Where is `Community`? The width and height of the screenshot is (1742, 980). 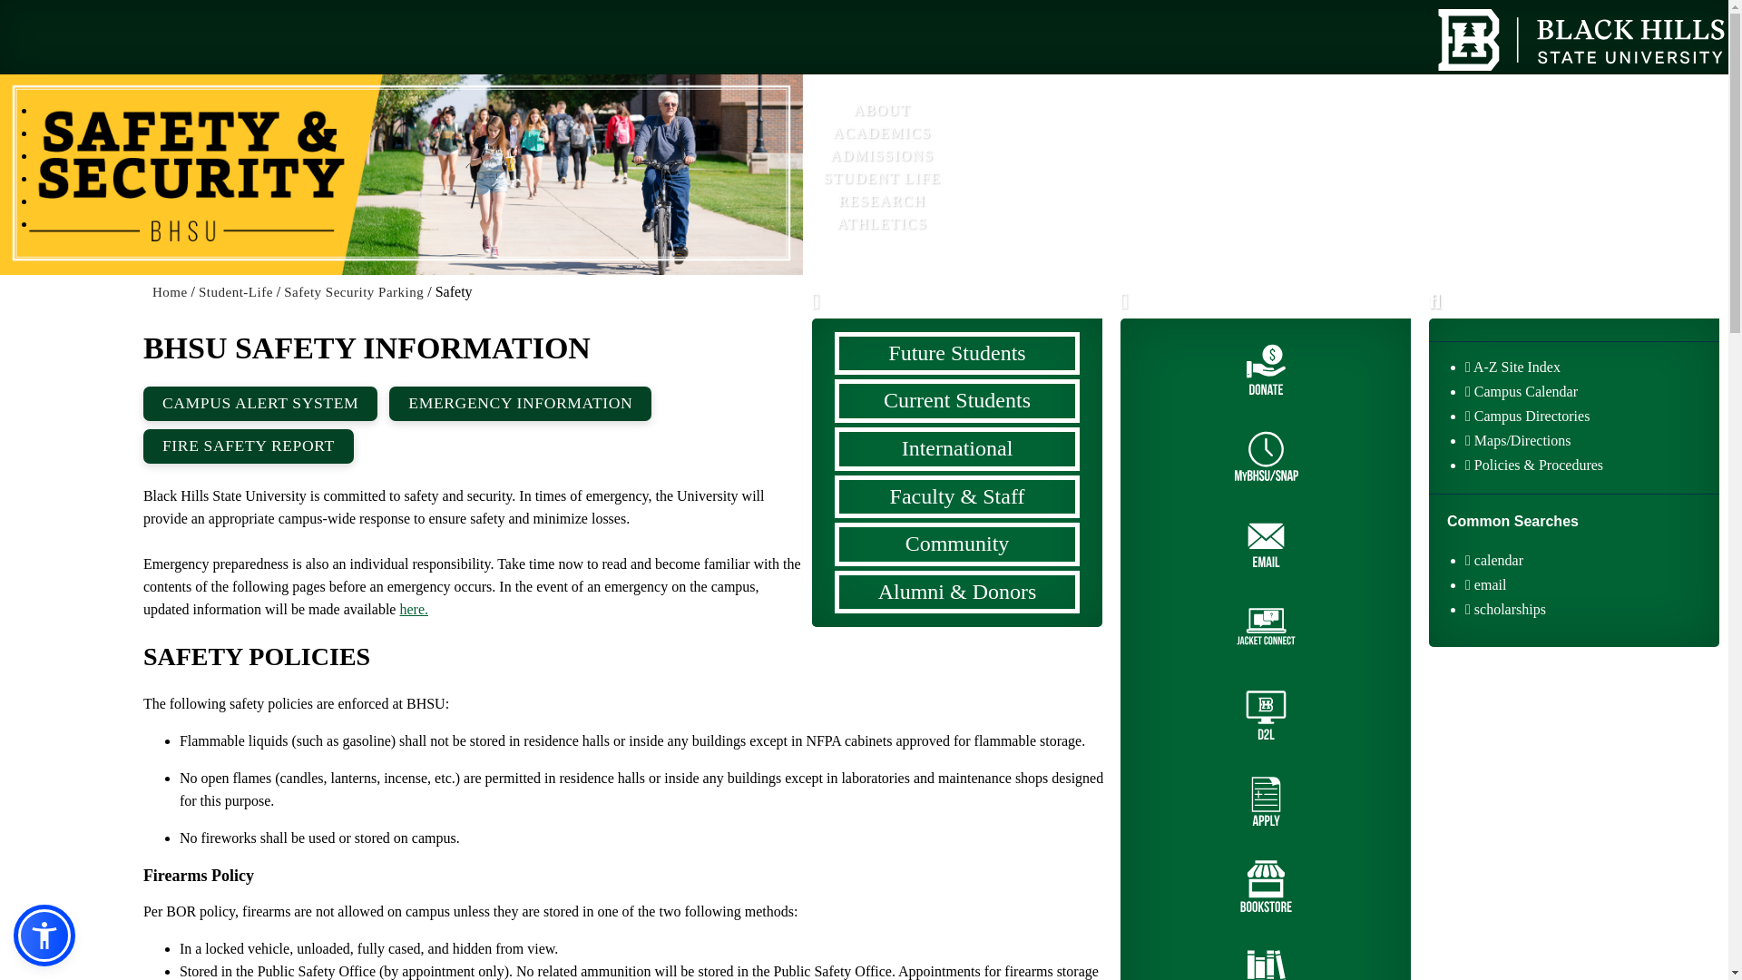
Community is located at coordinates (956, 544).